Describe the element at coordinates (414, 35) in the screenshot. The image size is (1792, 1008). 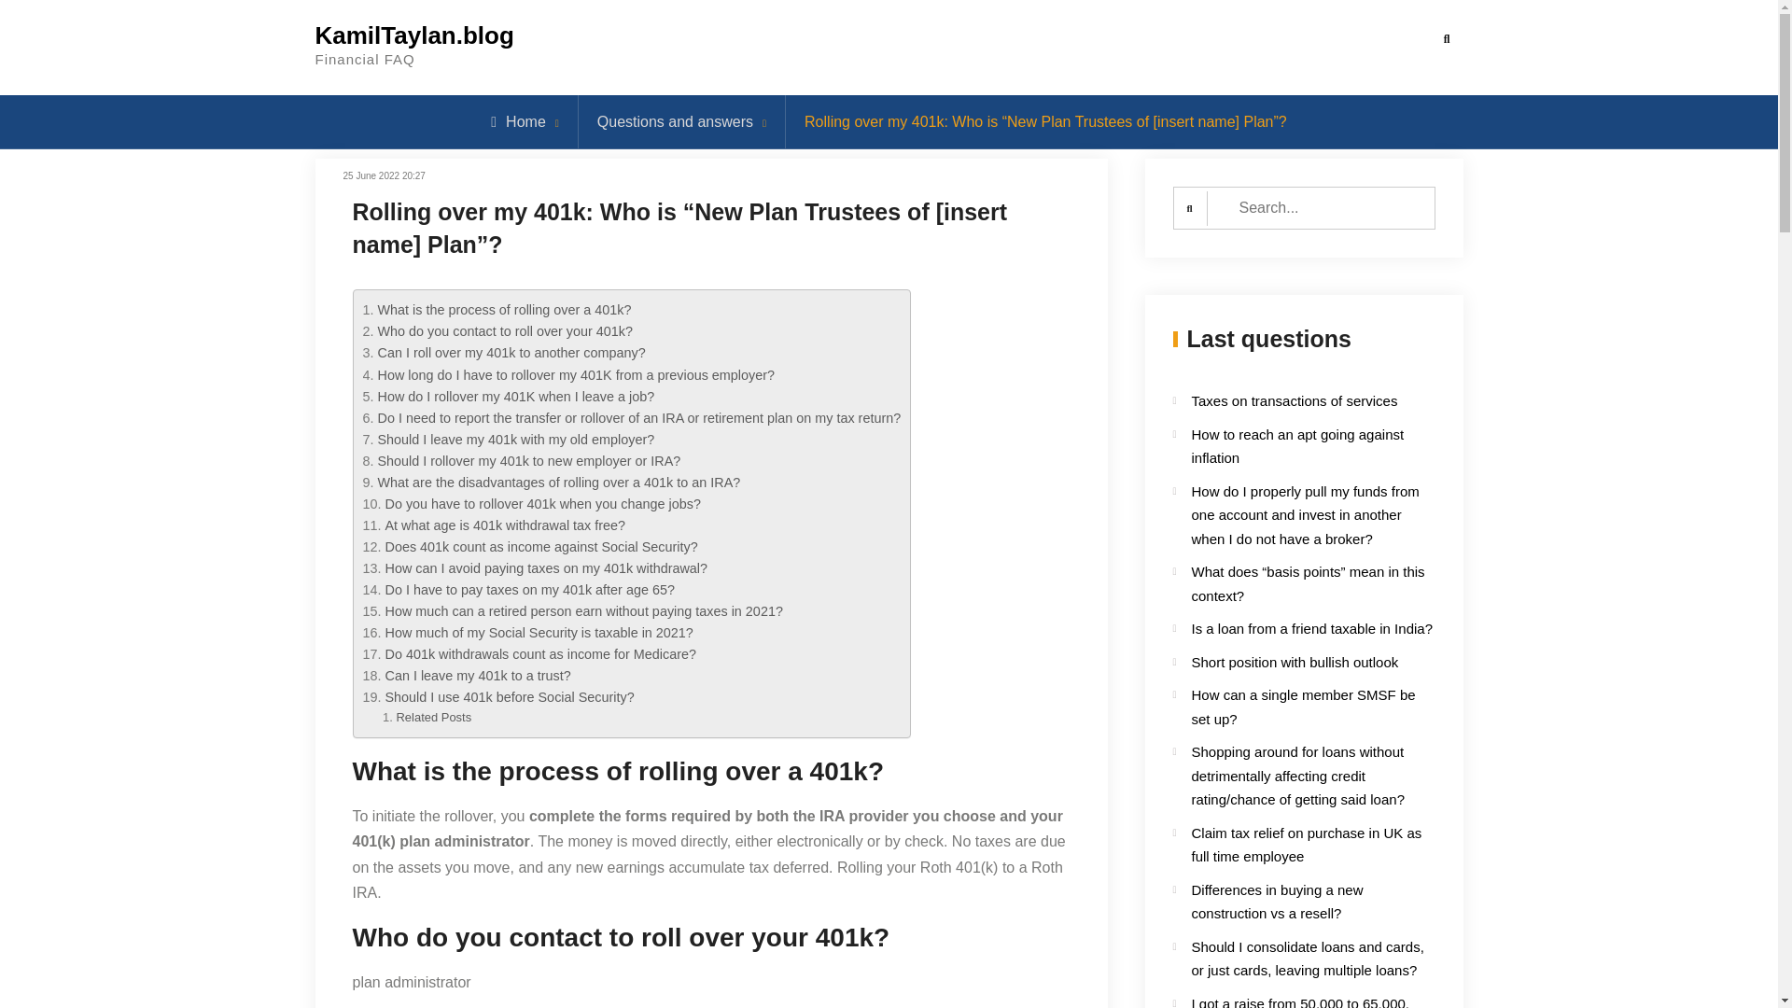
I see `KamilTaylan.blog` at that location.